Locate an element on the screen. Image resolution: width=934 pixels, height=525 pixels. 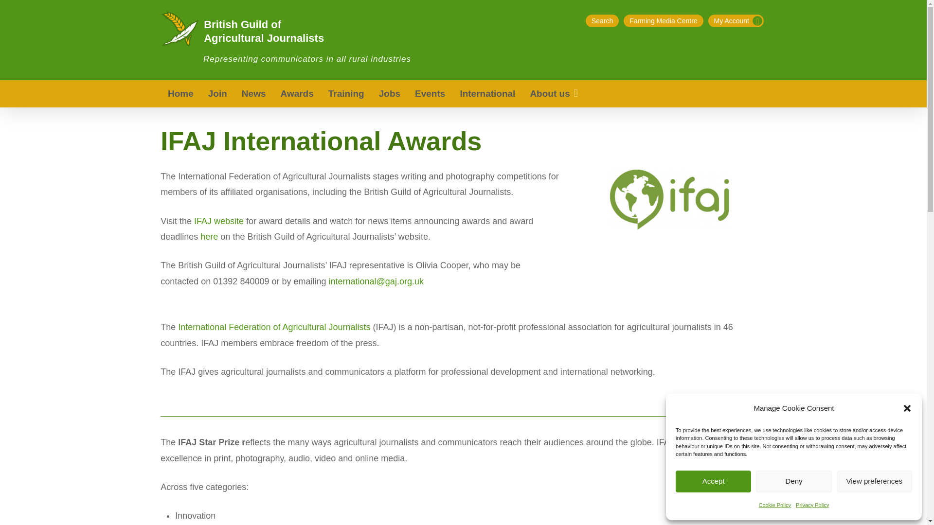
Search is located at coordinates (602, 21).